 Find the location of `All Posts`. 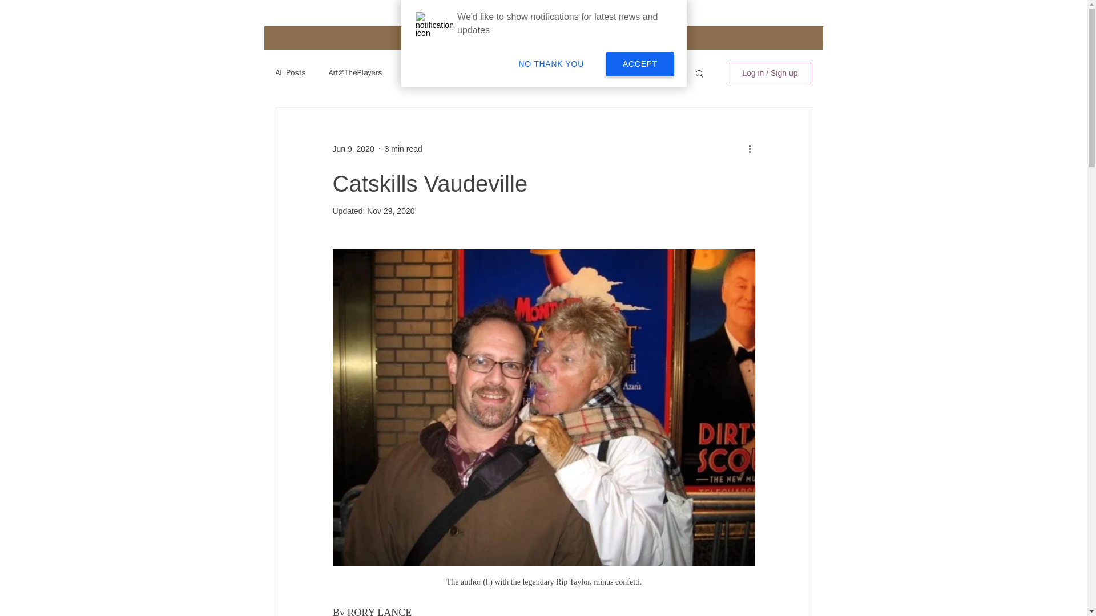

All Posts is located at coordinates (290, 73).